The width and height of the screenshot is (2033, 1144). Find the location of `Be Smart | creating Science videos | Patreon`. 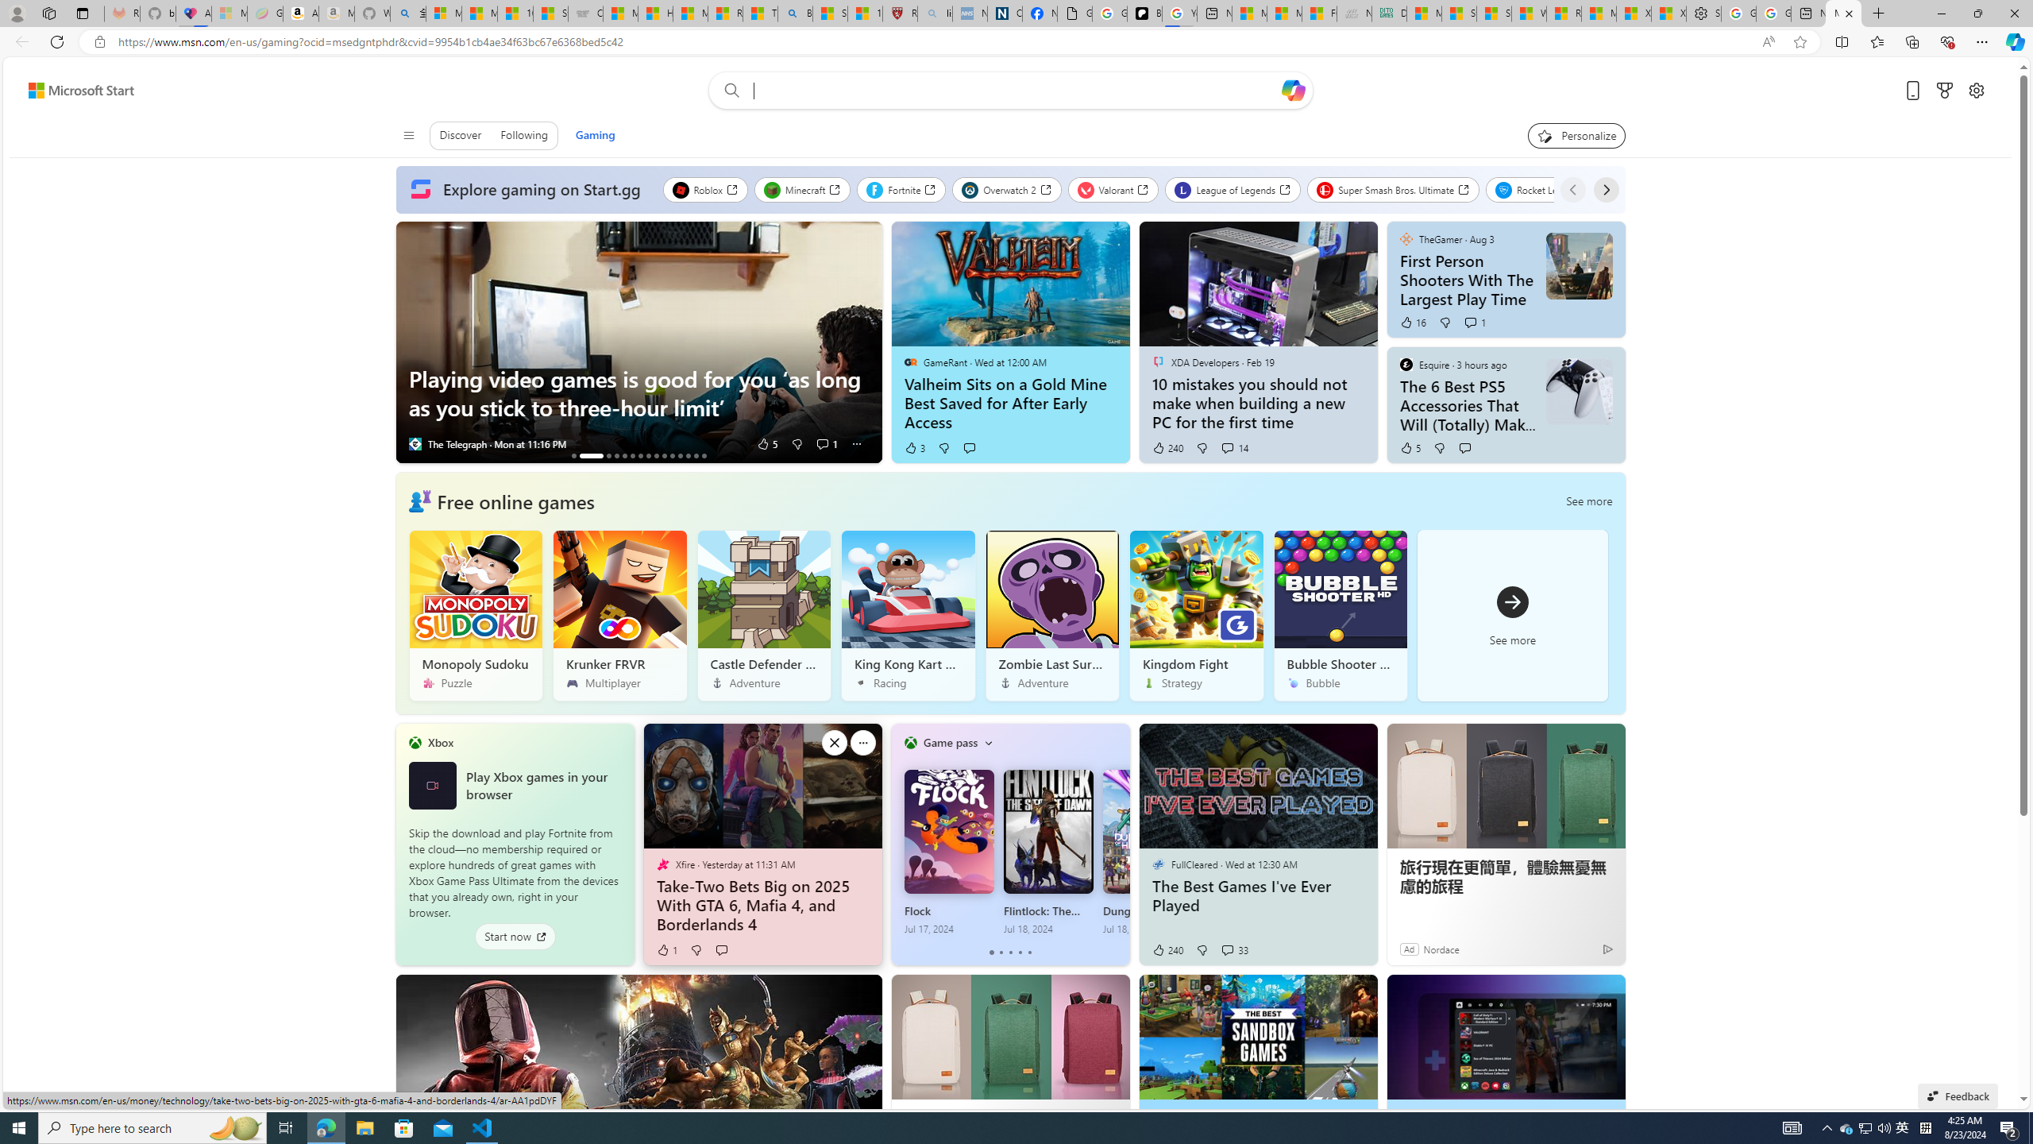

Be Smart | creating Science videos | Patreon is located at coordinates (1144, 14).